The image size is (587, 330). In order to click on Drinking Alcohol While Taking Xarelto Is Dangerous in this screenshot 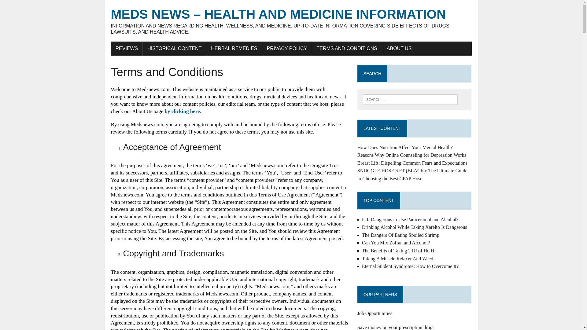, I will do `click(415, 227)`.